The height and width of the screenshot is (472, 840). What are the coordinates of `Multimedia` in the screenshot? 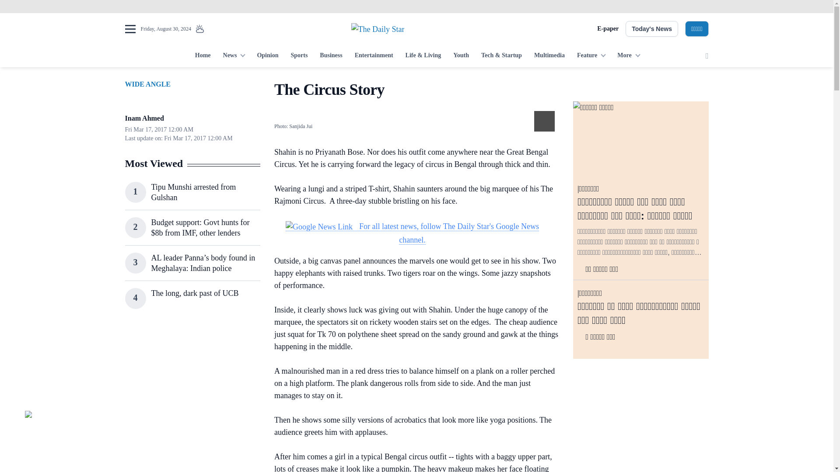 It's located at (549, 56).